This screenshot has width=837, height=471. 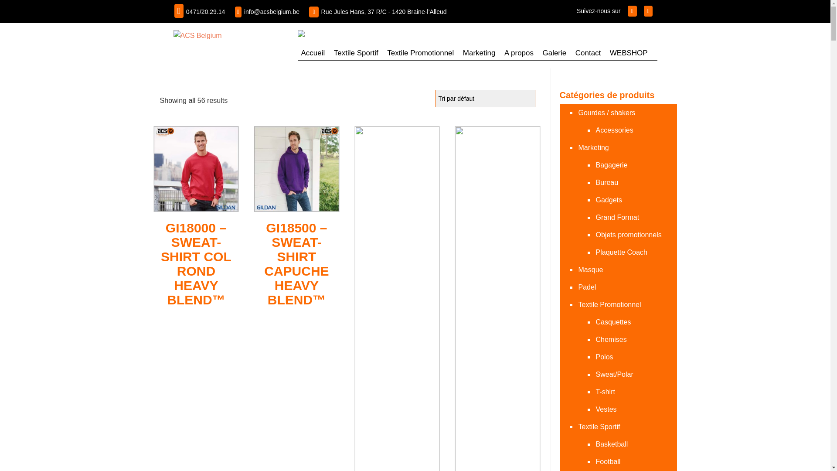 I want to click on Textile Sportif, so click(x=356, y=53).